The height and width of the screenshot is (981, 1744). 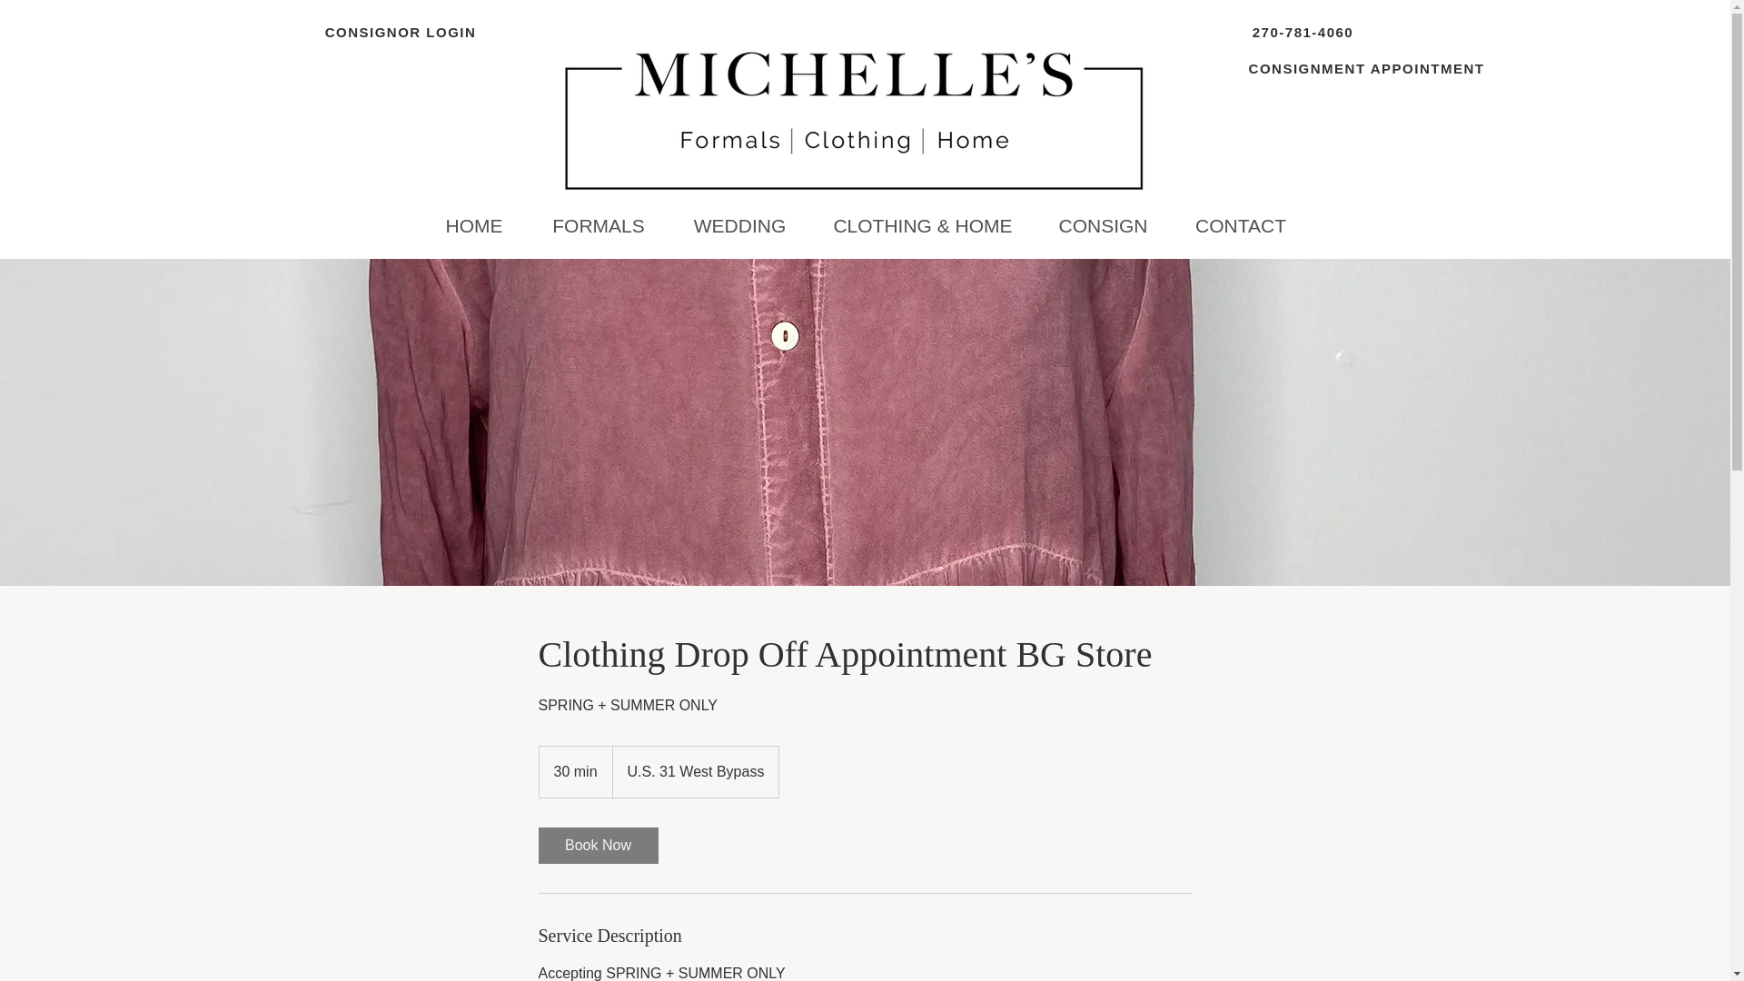 I want to click on Book Now, so click(x=597, y=846).